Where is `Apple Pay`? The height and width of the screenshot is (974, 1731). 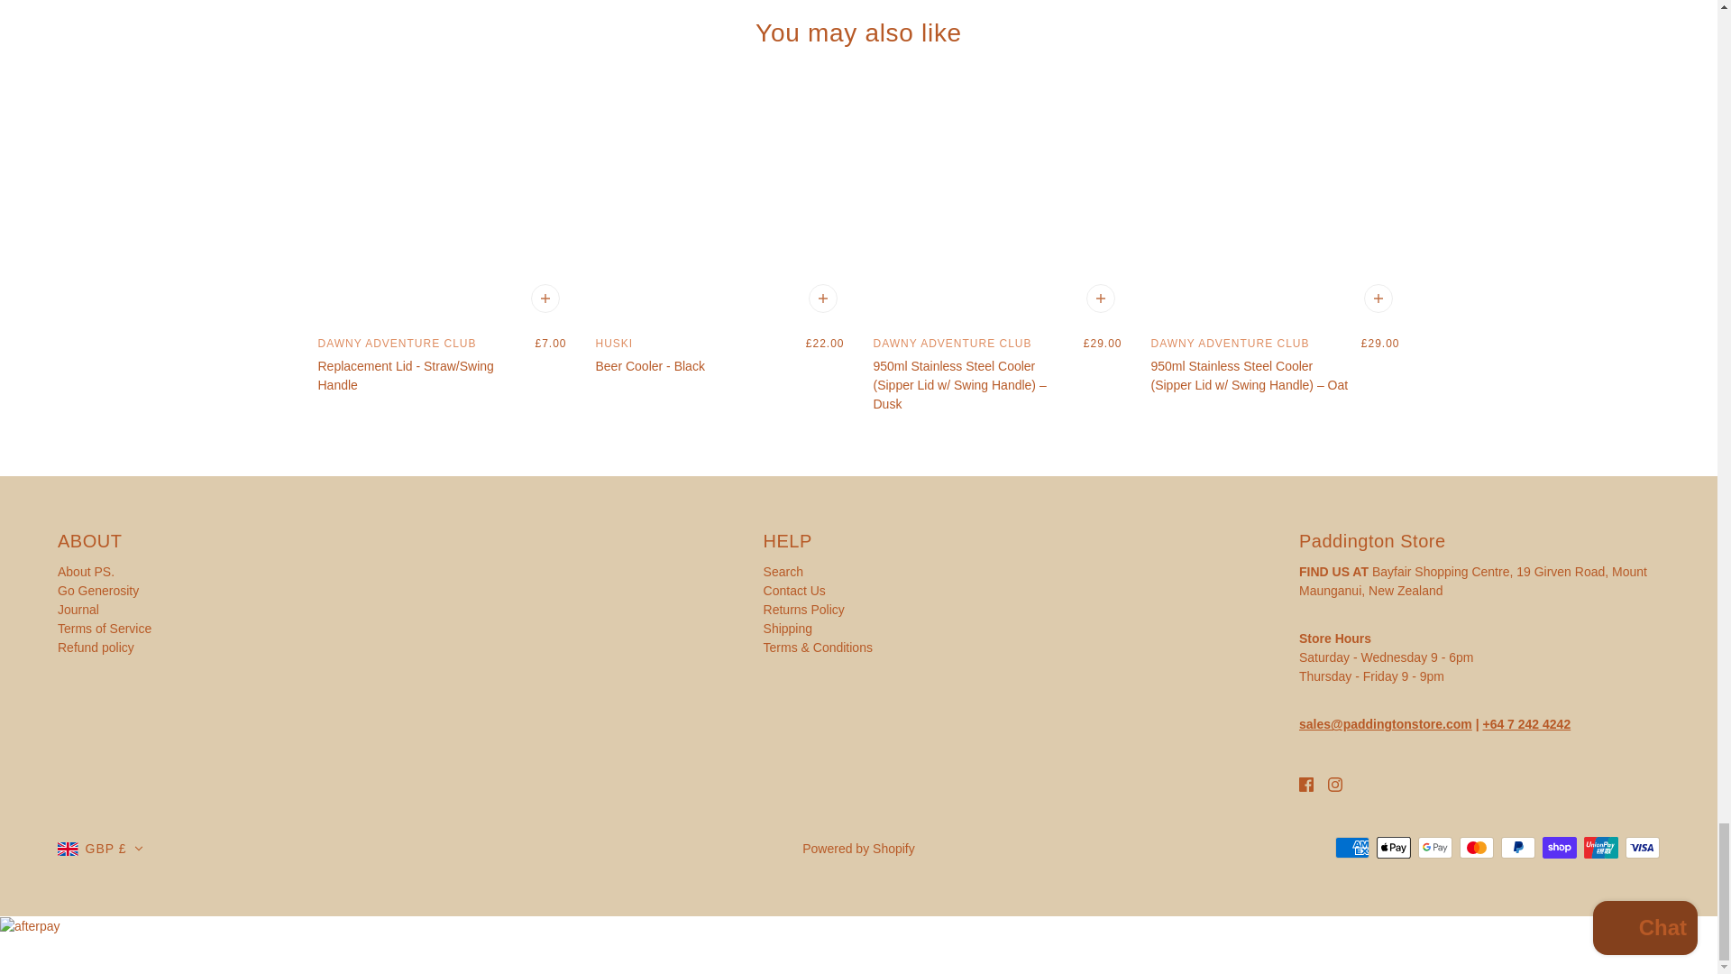
Apple Pay is located at coordinates (1393, 847).